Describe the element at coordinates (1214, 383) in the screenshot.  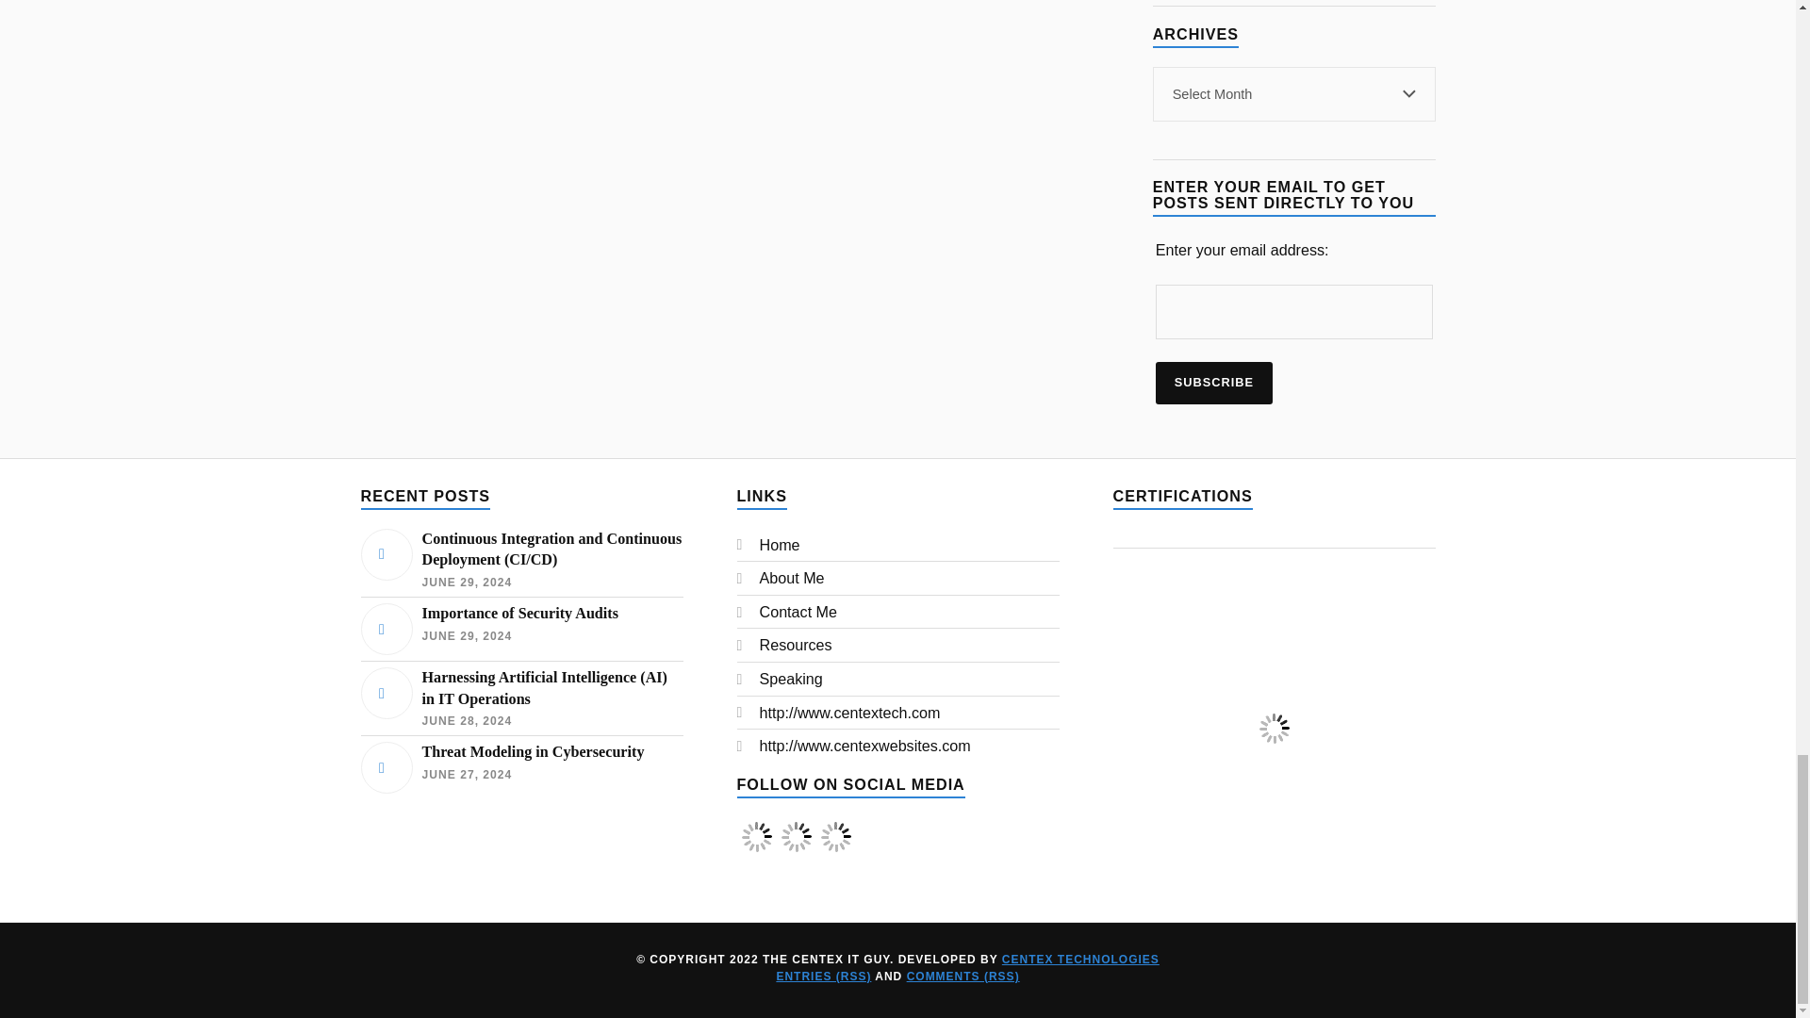
I see `Subscribe` at that location.